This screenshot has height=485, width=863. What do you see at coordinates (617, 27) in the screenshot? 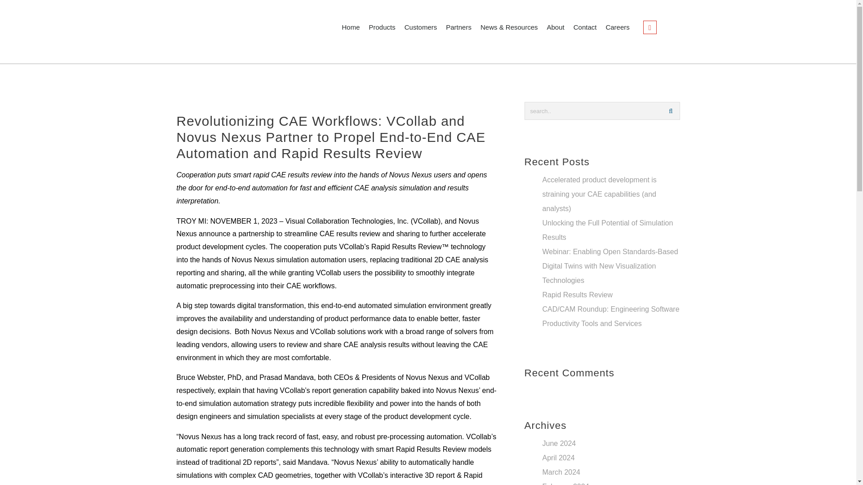
I see `Careers` at bounding box center [617, 27].